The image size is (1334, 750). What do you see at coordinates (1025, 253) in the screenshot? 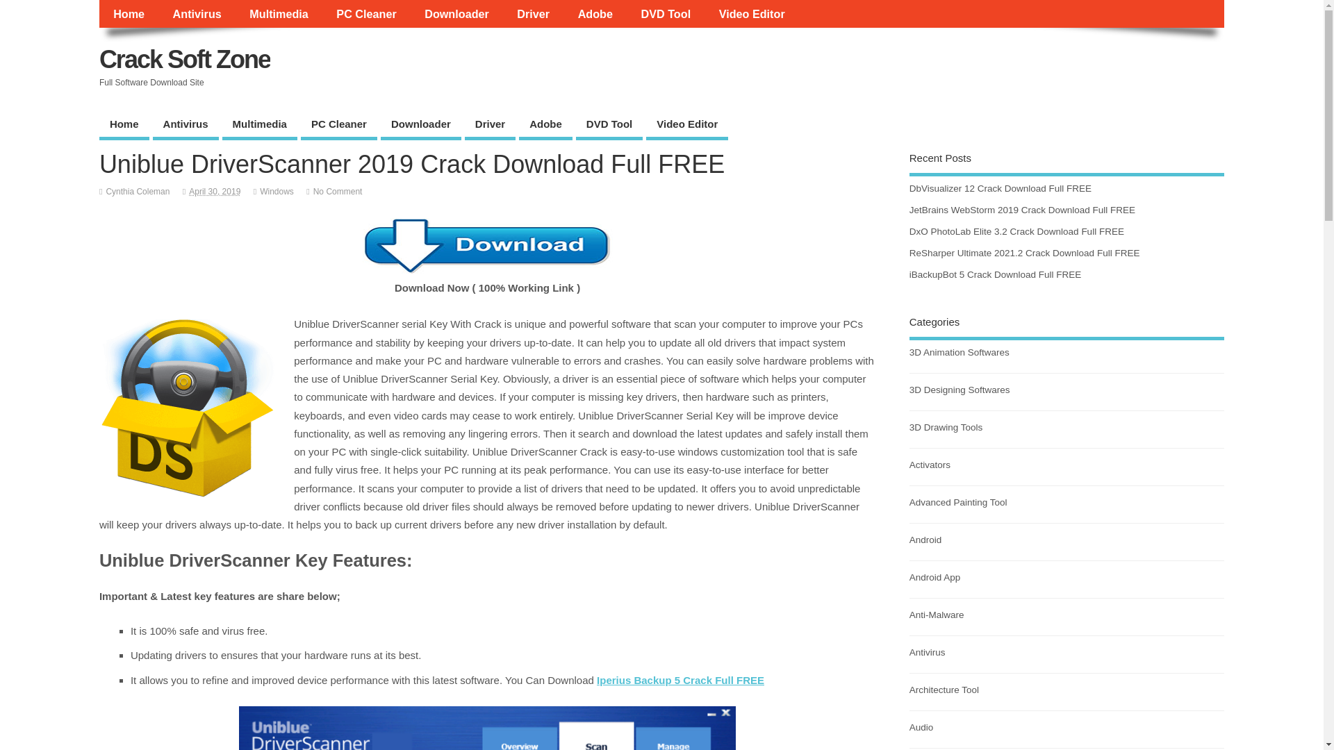
I see `ReSharper Ultimate 2021.2 Crack Download Full FREE` at bounding box center [1025, 253].